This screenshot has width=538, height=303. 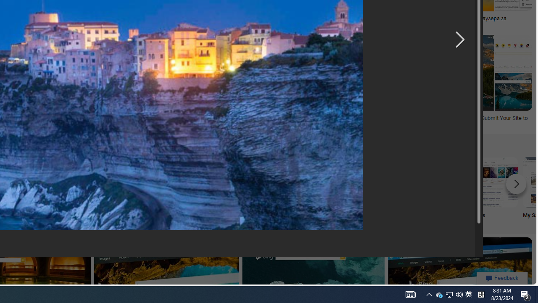 I want to click on Movies, so click(x=493, y=189).